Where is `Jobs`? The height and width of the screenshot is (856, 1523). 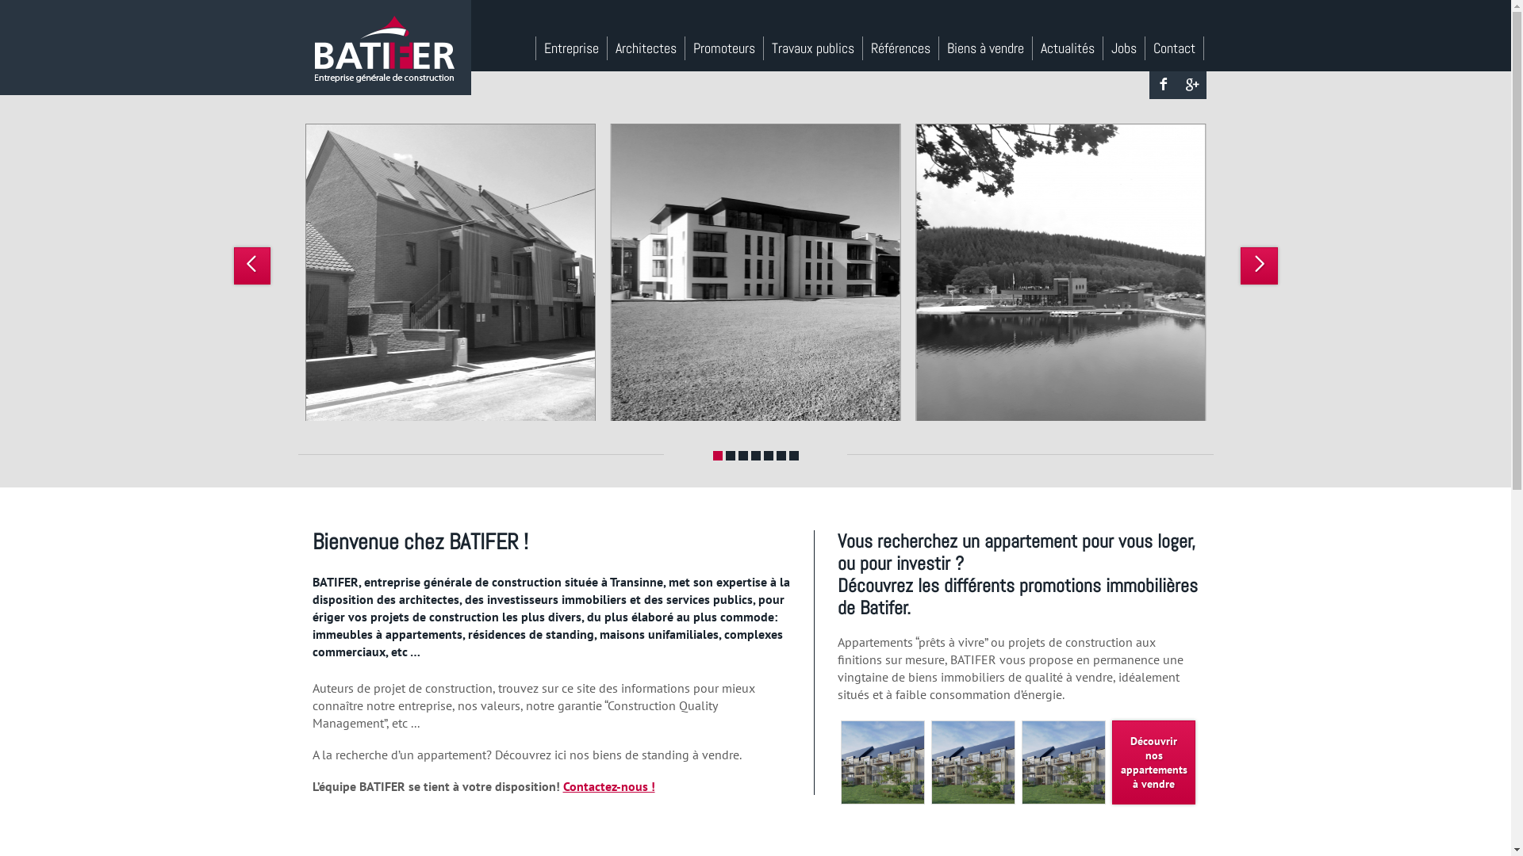
Jobs is located at coordinates (1123, 48).